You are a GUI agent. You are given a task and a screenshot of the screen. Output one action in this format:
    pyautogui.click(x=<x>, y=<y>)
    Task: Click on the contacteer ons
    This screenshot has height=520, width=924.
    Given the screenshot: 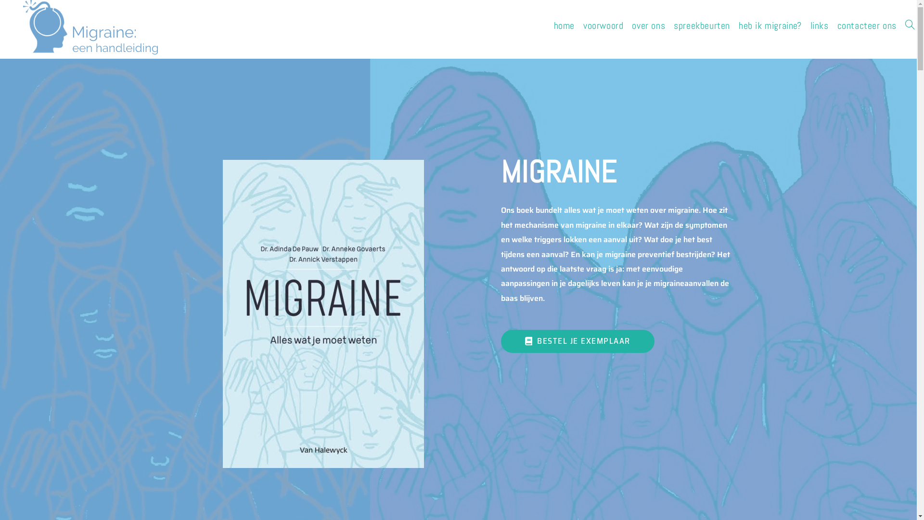 What is the action you would take?
    pyautogui.click(x=867, y=26)
    